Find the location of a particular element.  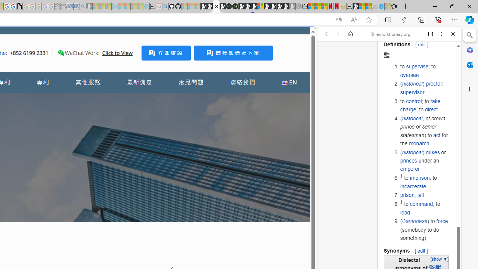

supervisor is located at coordinates (412, 92).